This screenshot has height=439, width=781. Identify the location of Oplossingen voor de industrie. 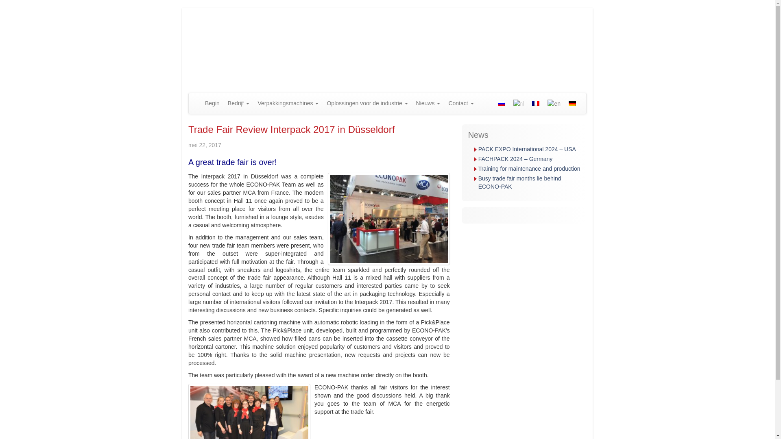
(367, 103).